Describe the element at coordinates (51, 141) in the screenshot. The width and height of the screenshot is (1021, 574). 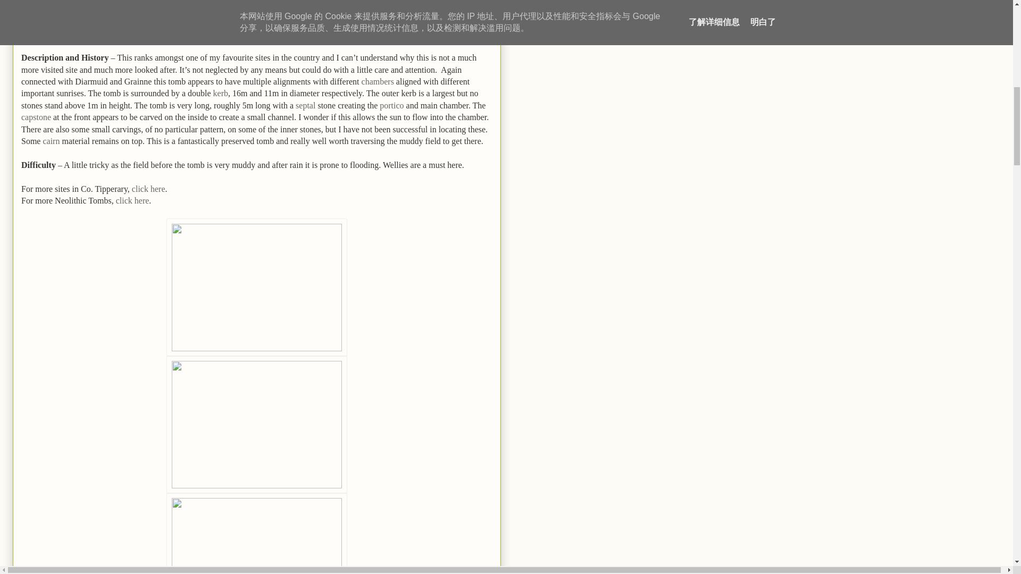
I see `cairn` at that location.